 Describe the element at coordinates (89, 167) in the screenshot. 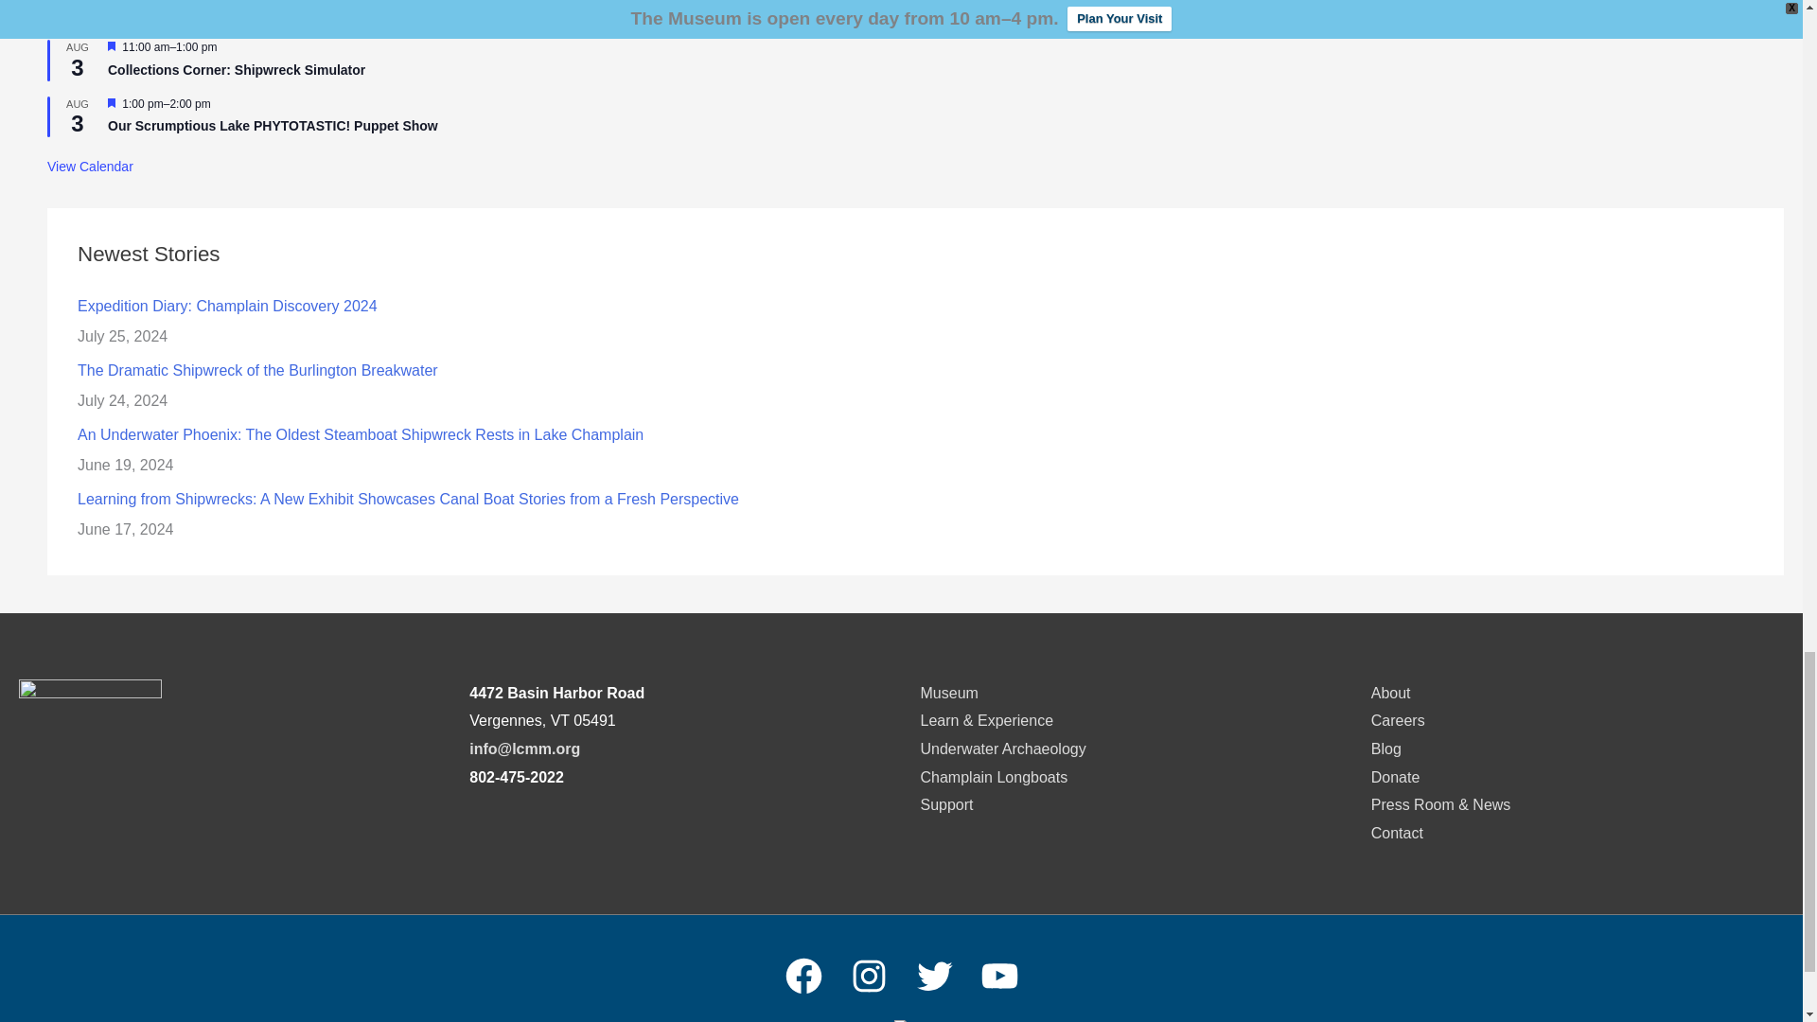

I see `View more events.` at that location.